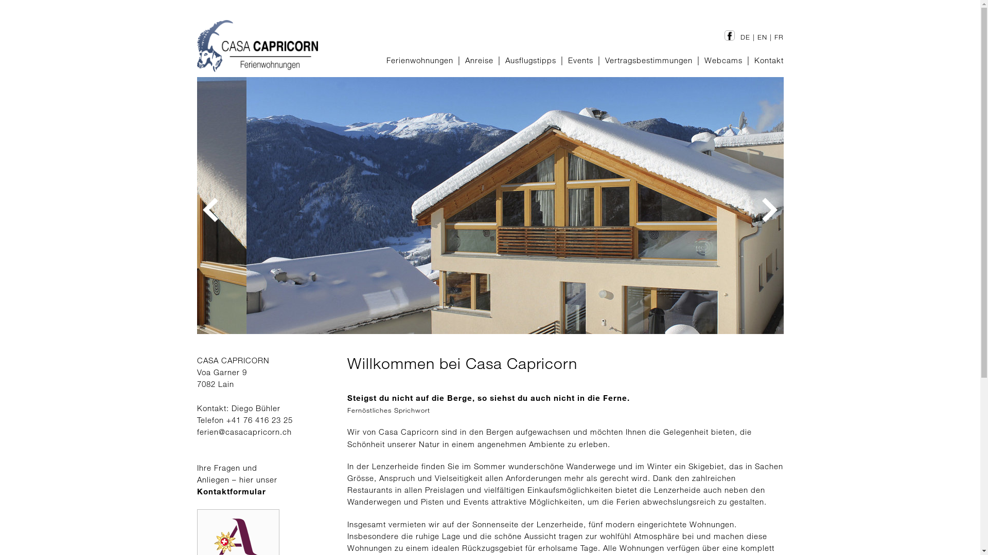  Describe the element at coordinates (745, 37) in the screenshot. I see `DE` at that location.